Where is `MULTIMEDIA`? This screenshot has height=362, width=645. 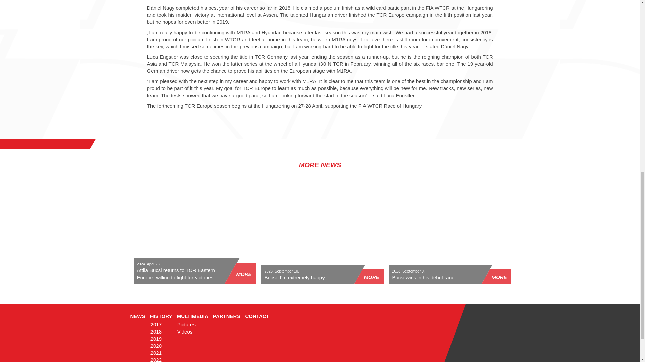
MULTIMEDIA is located at coordinates (192, 316).